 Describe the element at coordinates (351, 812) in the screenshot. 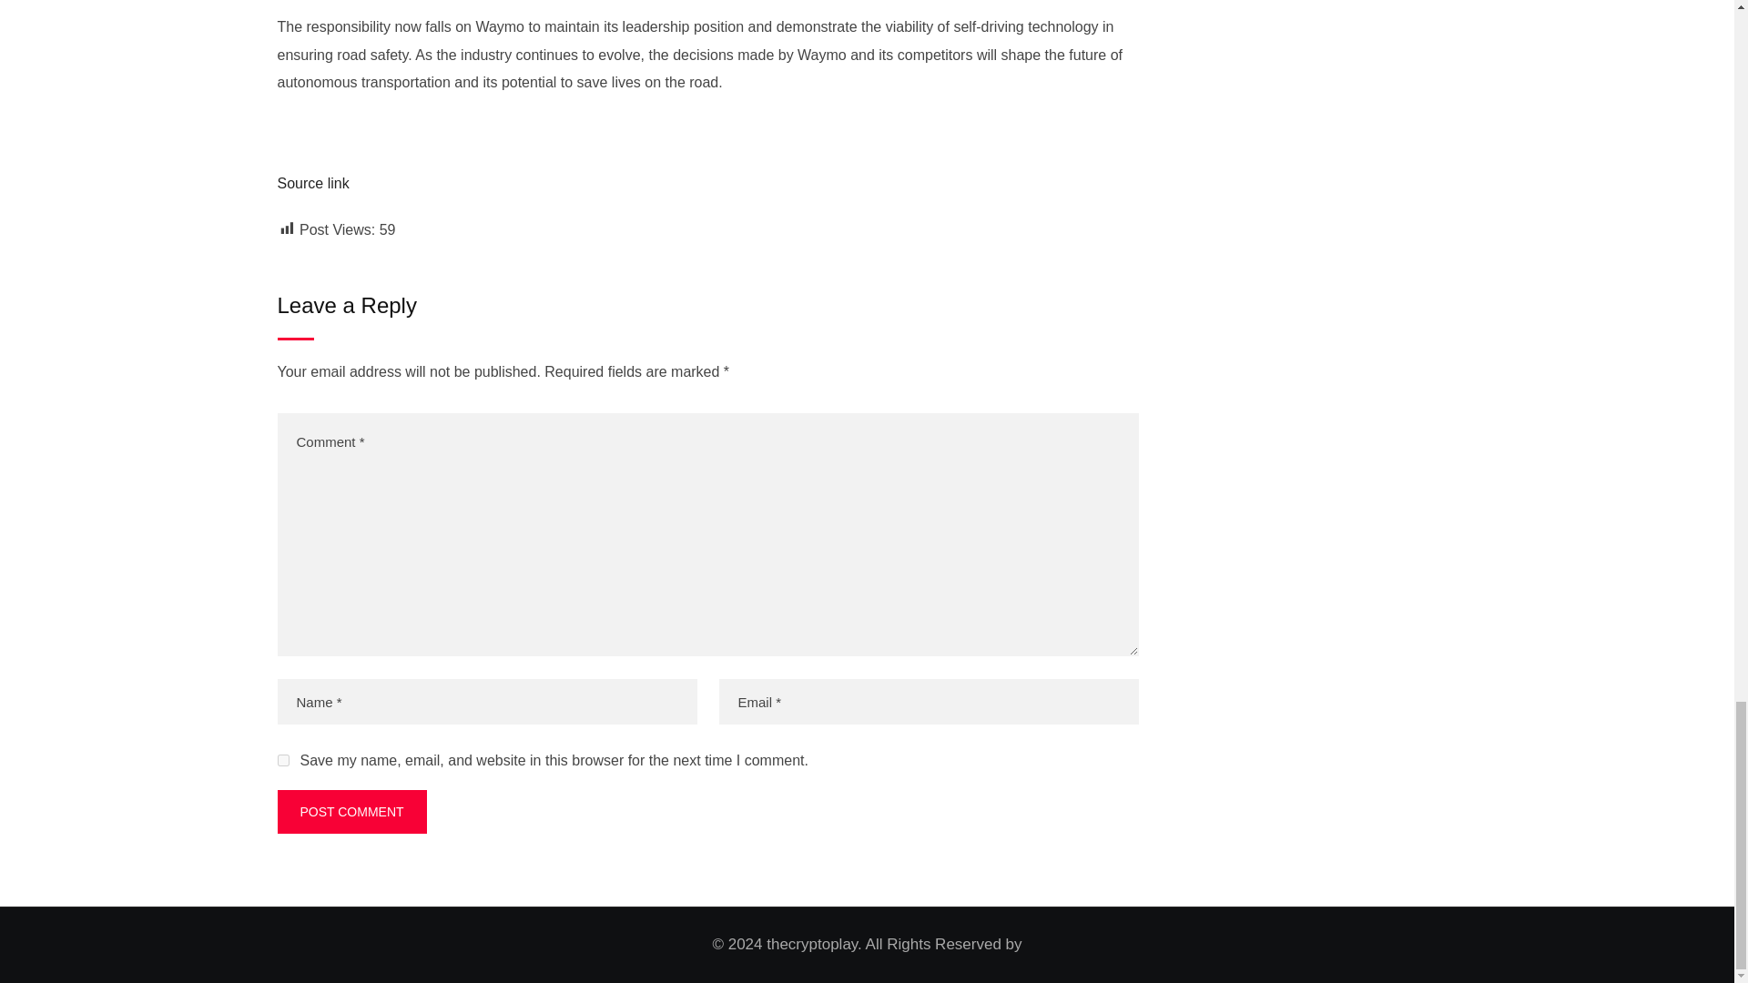

I see `Post Comment` at that location.